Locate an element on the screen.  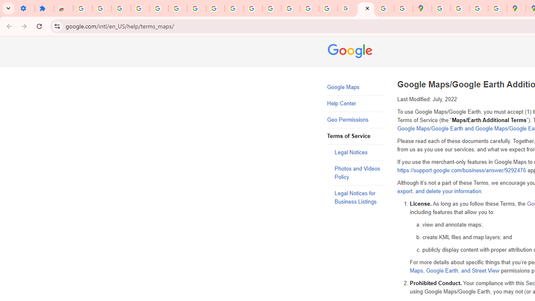
Legal Notices for Business Listings is located at coordinates (359, 198).